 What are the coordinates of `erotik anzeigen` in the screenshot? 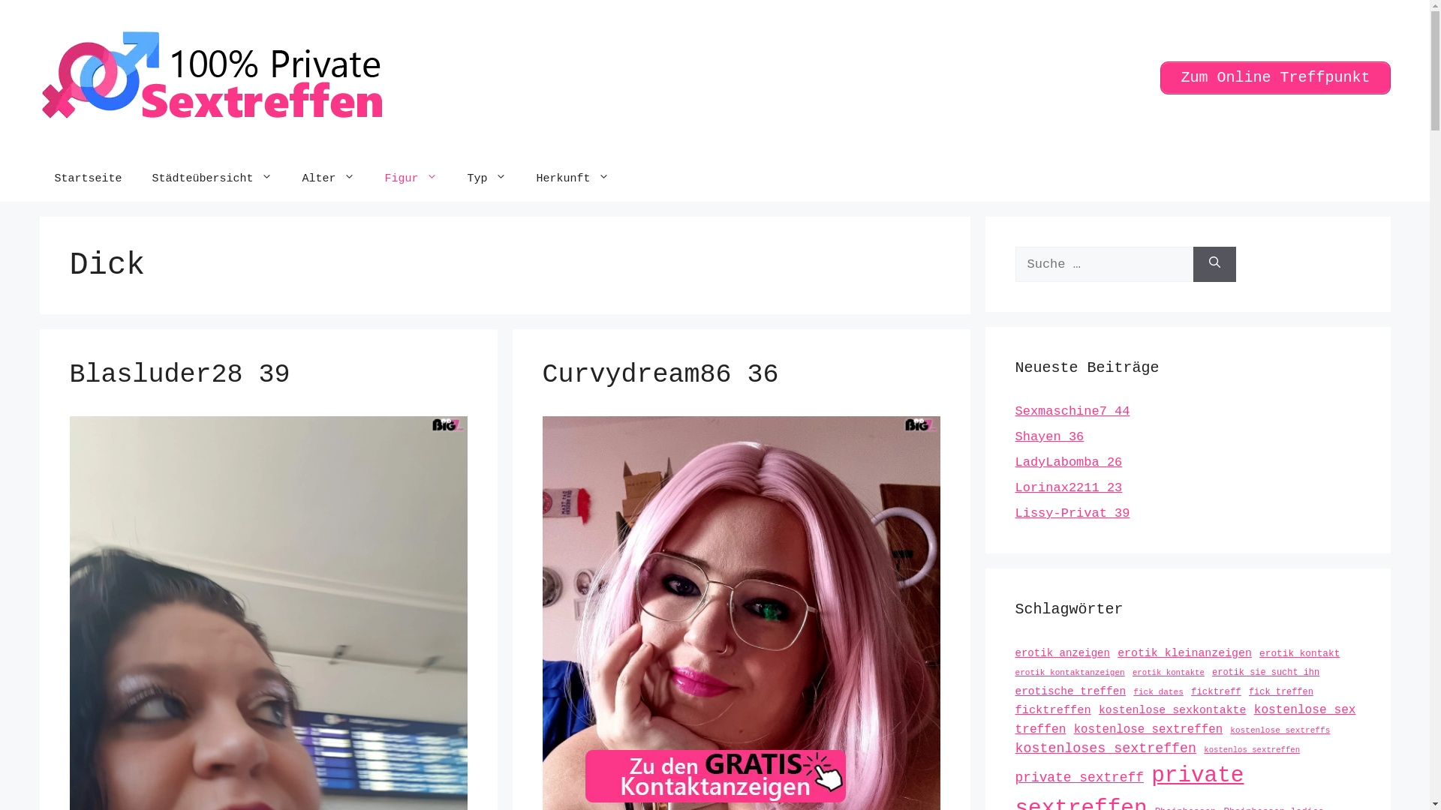 It's located at (1062, 652).